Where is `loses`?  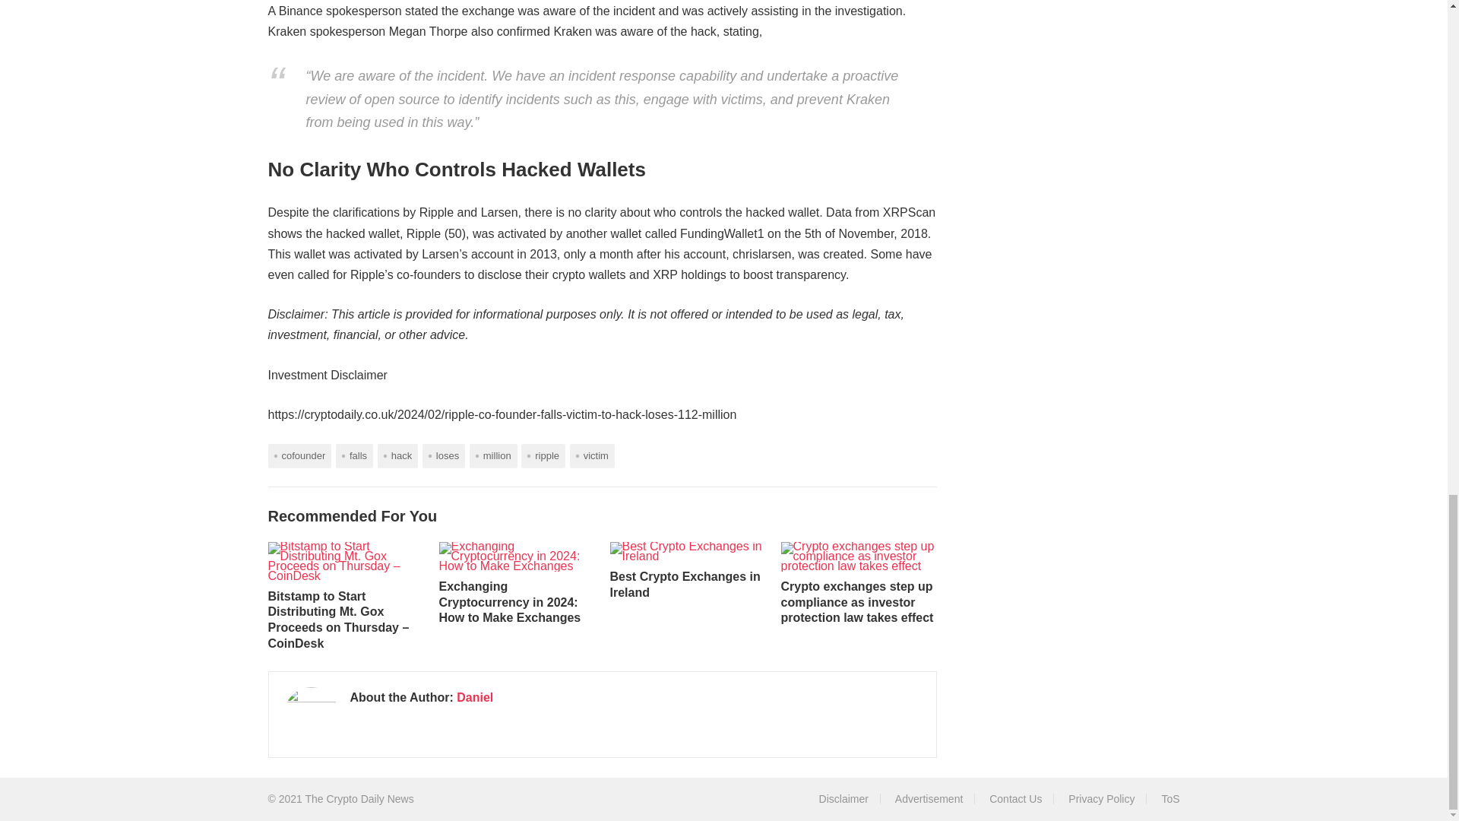
loses is located at coordinates (444, 455).